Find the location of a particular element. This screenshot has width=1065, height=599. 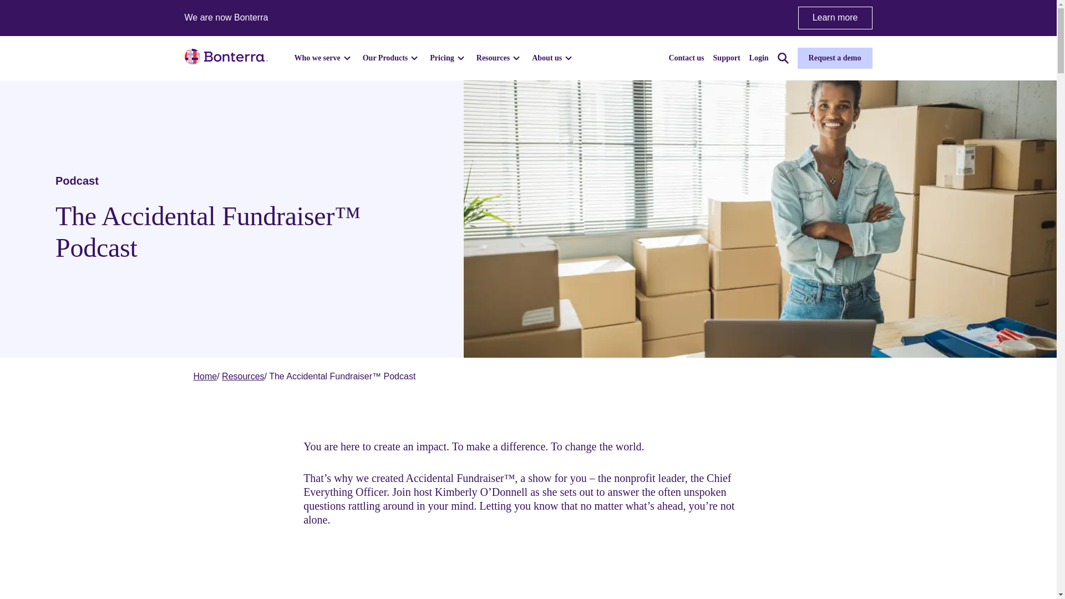

Support is located at coordinates (727, 58).